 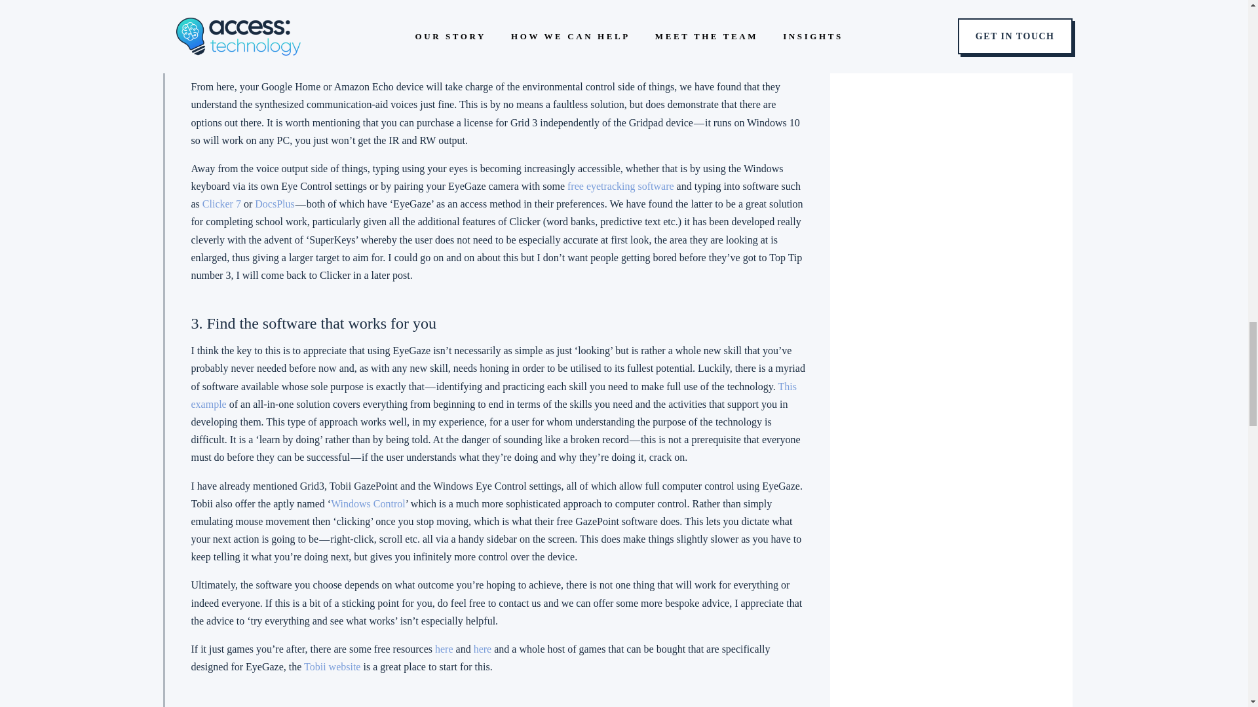 What do you see at coordinates (220, 204) in the screenshot?
I see ` Clicker 7` at bounding box center [220, 204].